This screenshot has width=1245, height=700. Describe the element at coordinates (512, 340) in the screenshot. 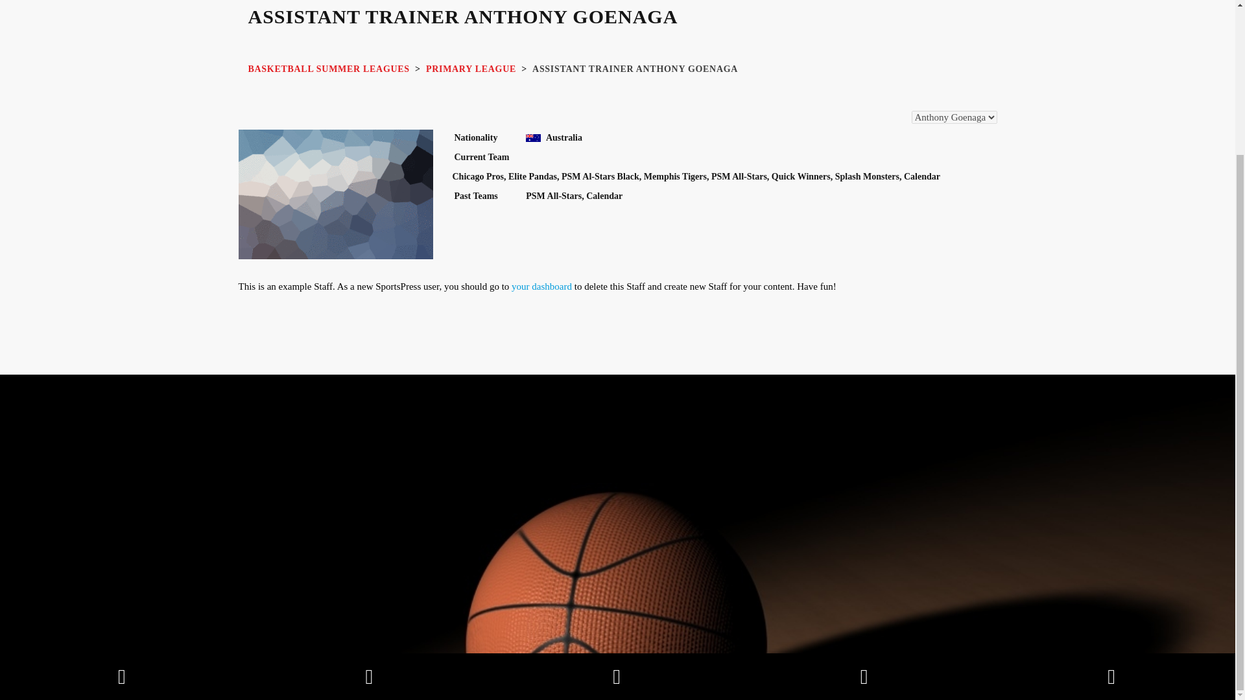

I see `Celtics Aggressively Shopping 3rd Overall Pick` at that location.